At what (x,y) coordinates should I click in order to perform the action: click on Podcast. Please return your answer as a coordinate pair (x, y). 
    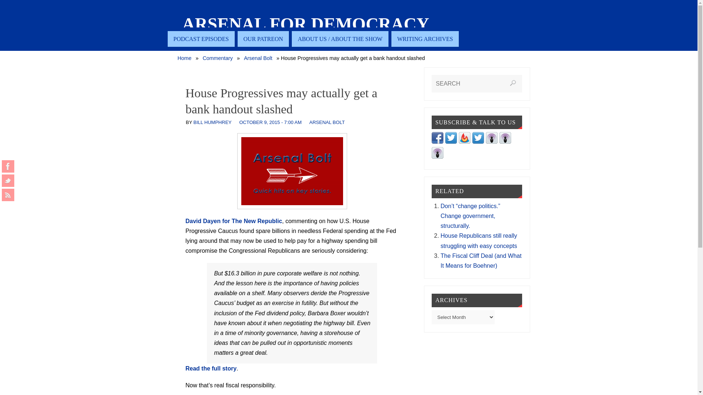
    Looking at the image, I should click on (437, 157).